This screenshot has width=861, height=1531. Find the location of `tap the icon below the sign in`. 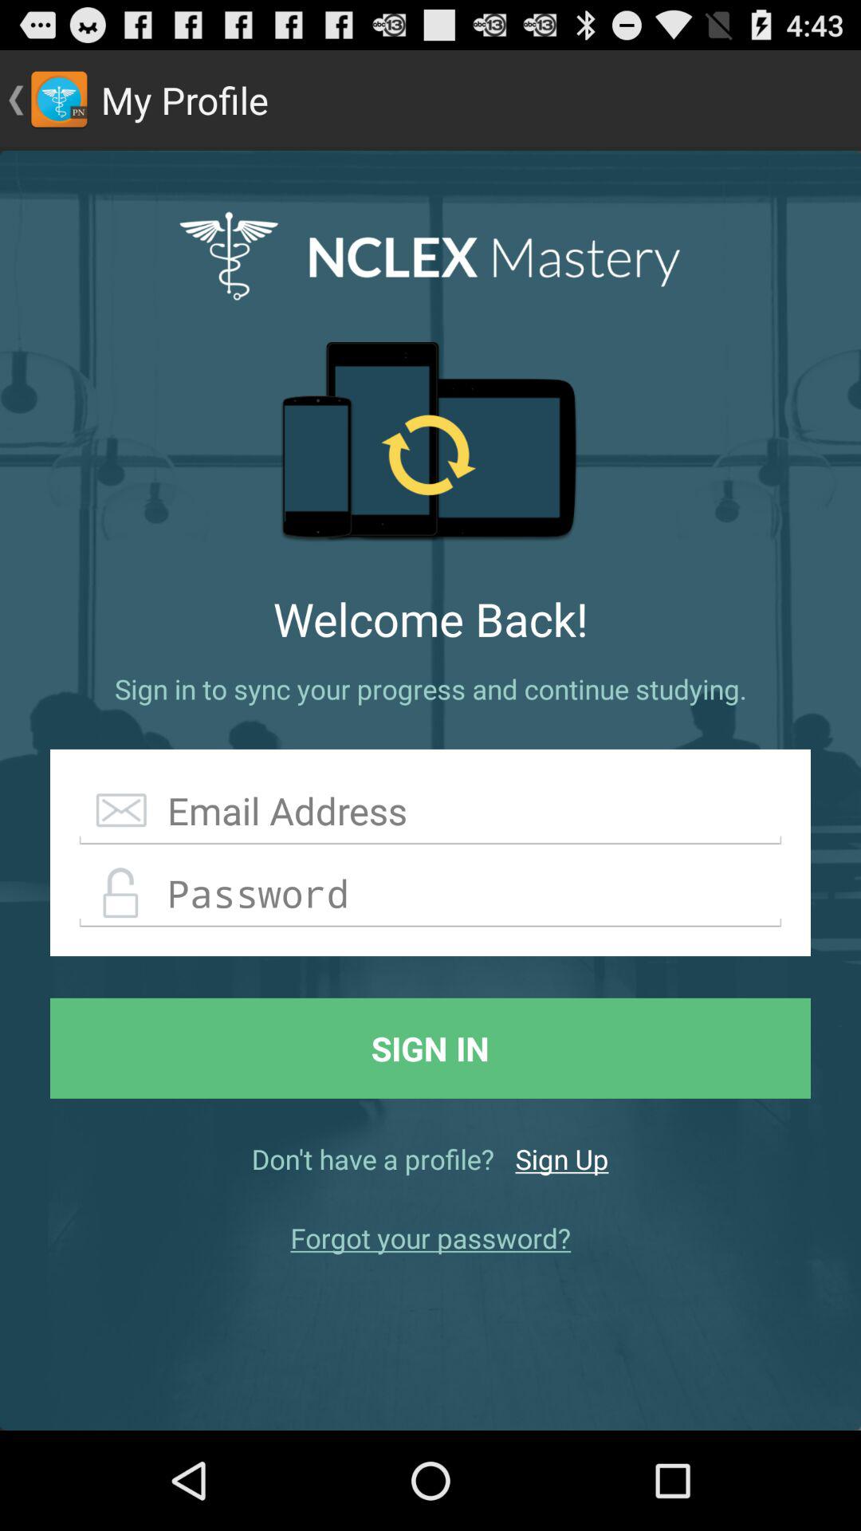

tap the icon below the sign in is located at coordinates (561, 1159).